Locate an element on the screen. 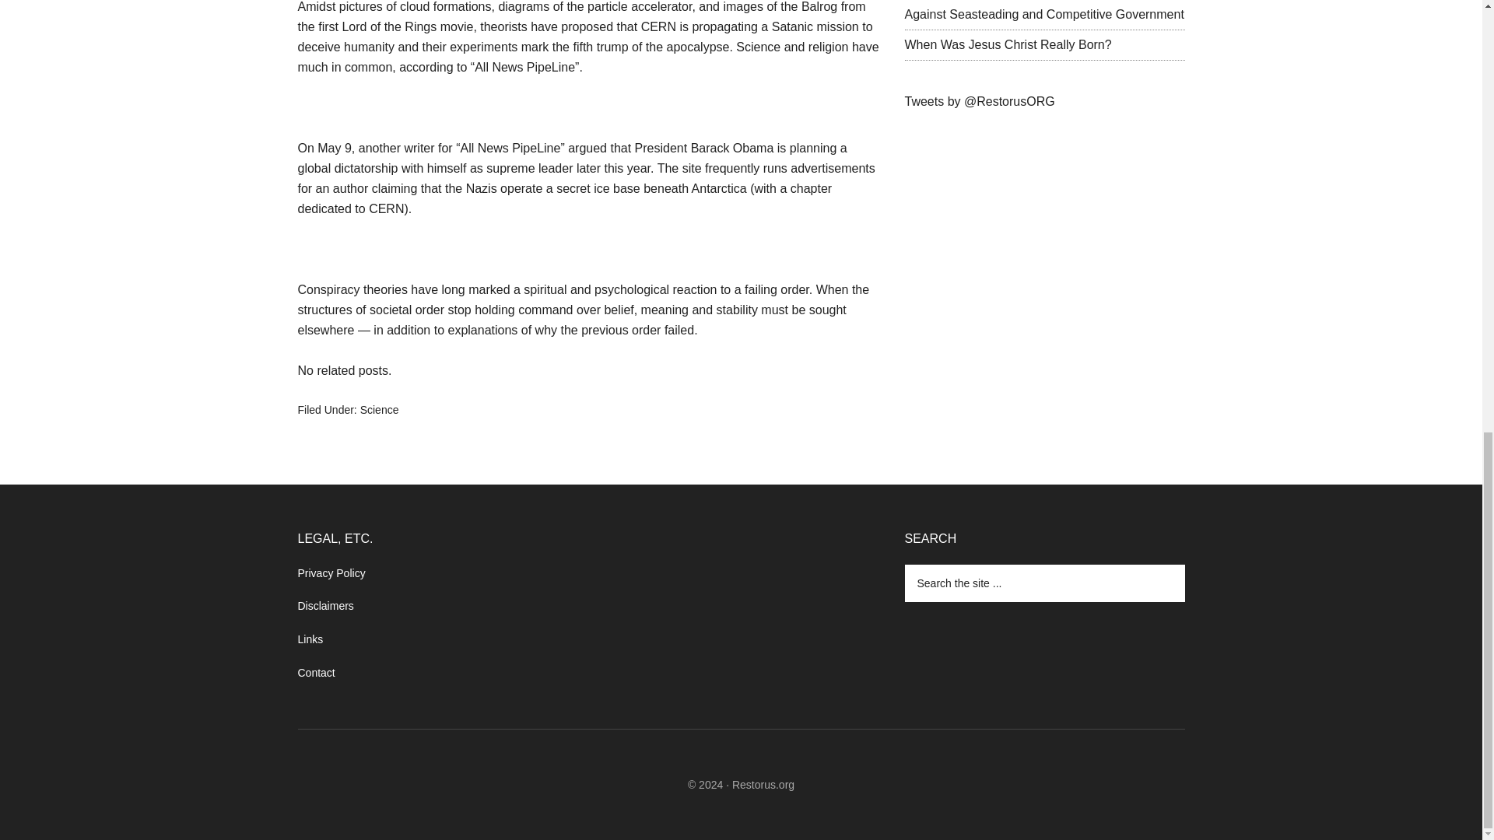 The height and width of the screenshot is (840, 1494). Privacy Policy is located at coordinates (331, 573).